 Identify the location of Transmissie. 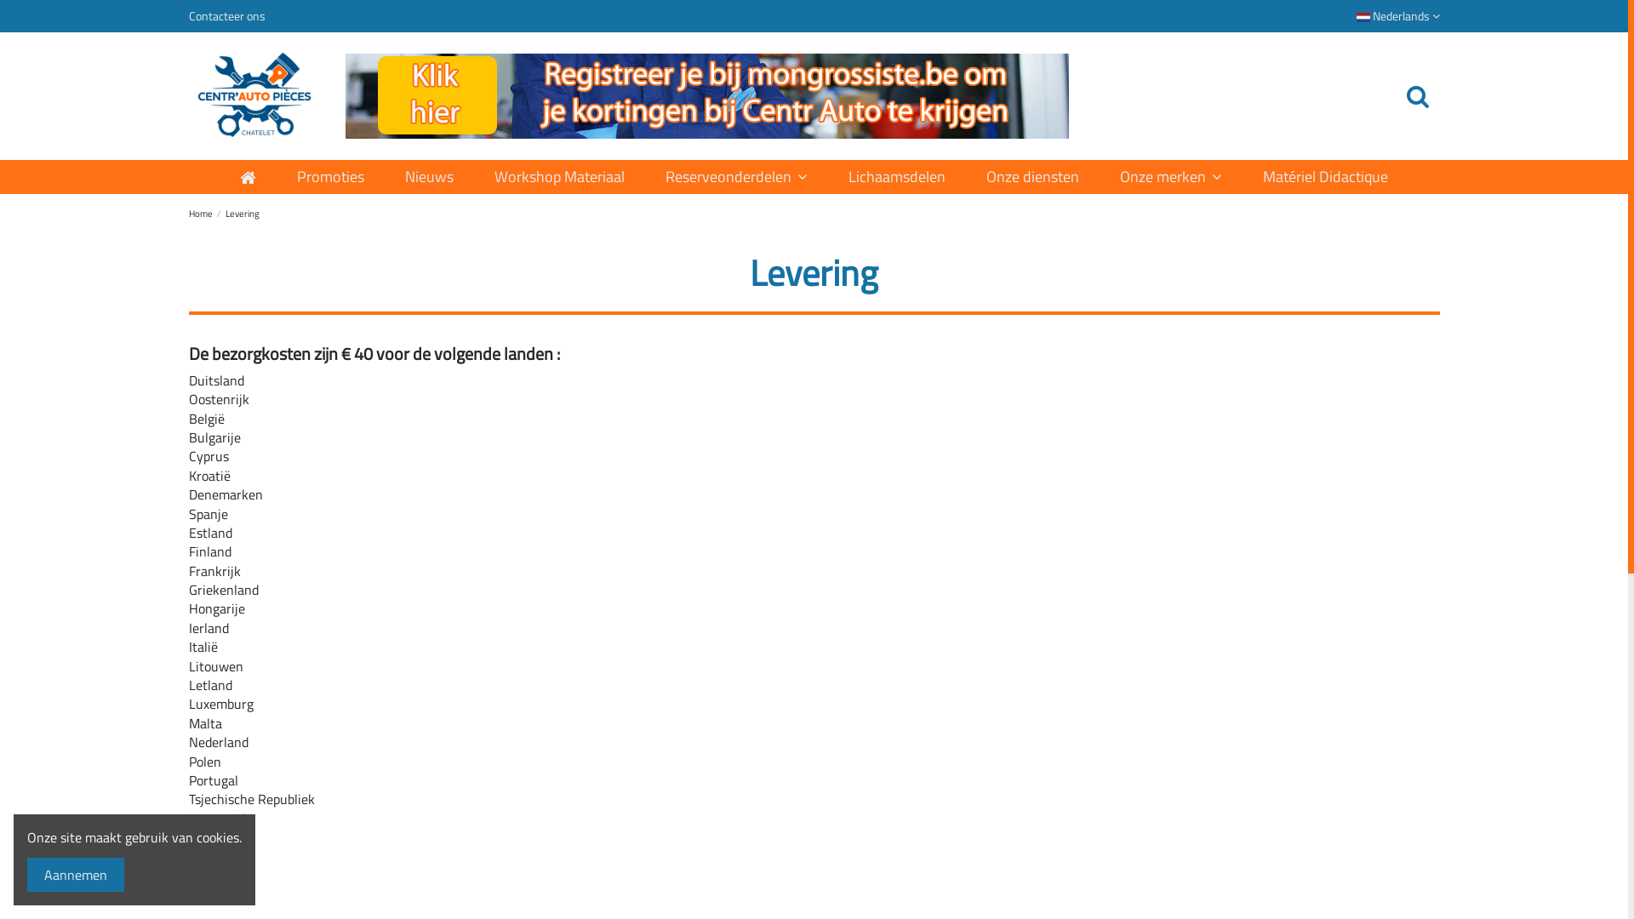
(739, 732).